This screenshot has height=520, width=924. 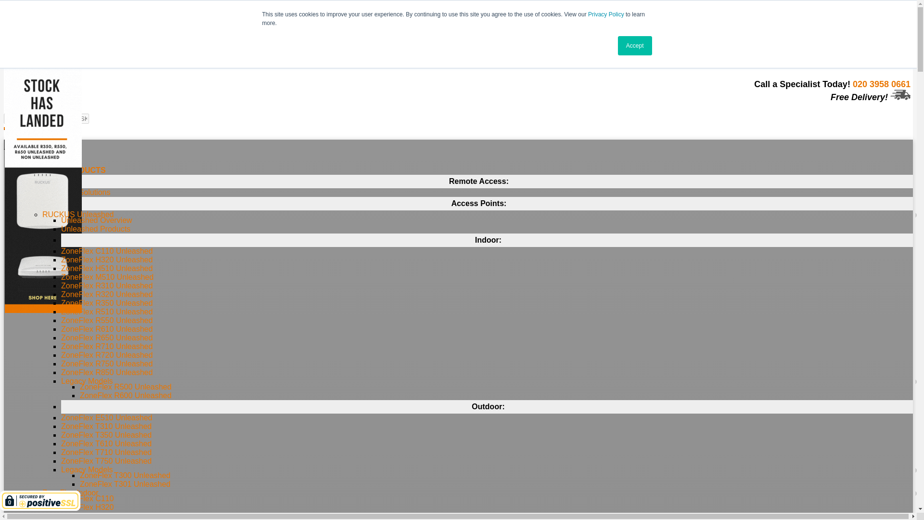 I want to click on ZoneFlex H510 Unleashed, so click(x=106, y=268).